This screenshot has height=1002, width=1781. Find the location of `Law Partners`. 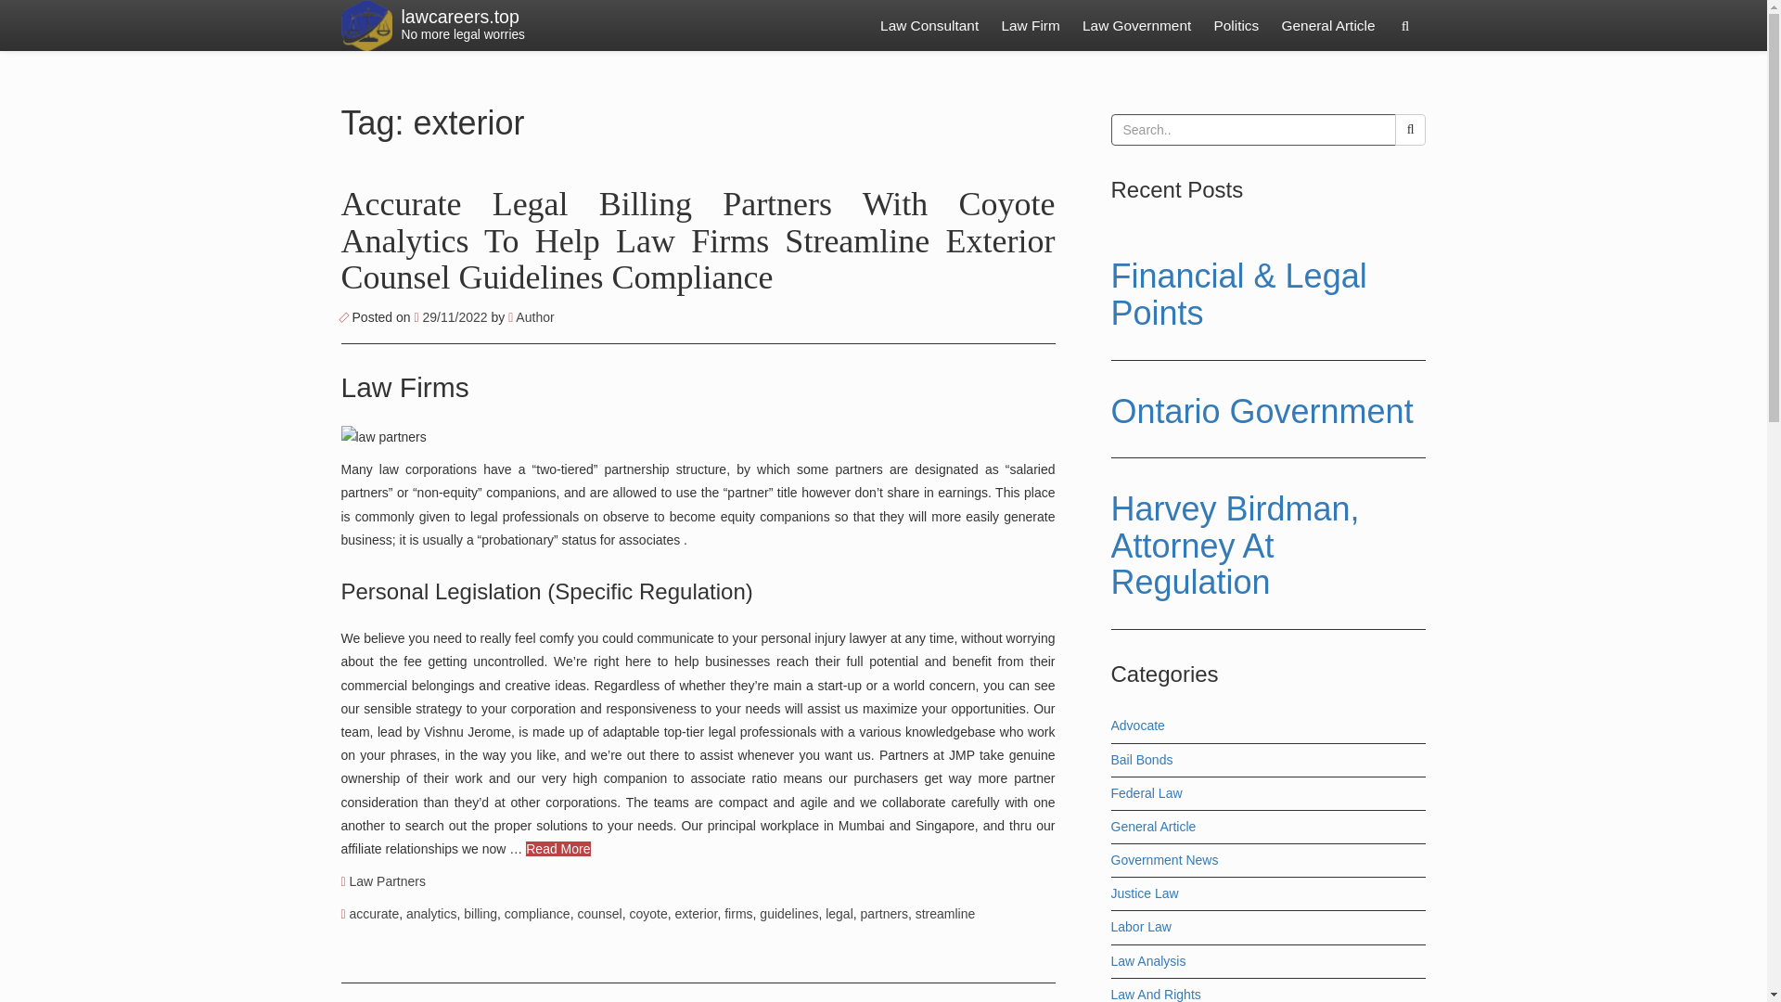

Law Partners is located at coordinates (387, 880).